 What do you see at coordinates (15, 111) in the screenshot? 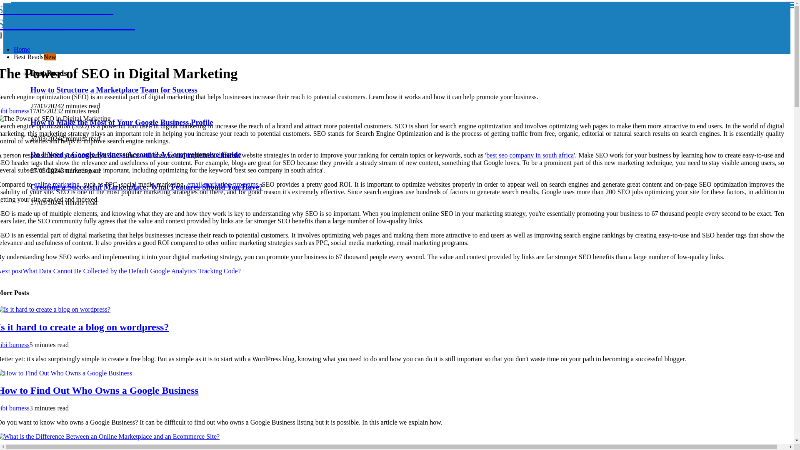
I see `bibi burness` at bounding box center [15, 111].